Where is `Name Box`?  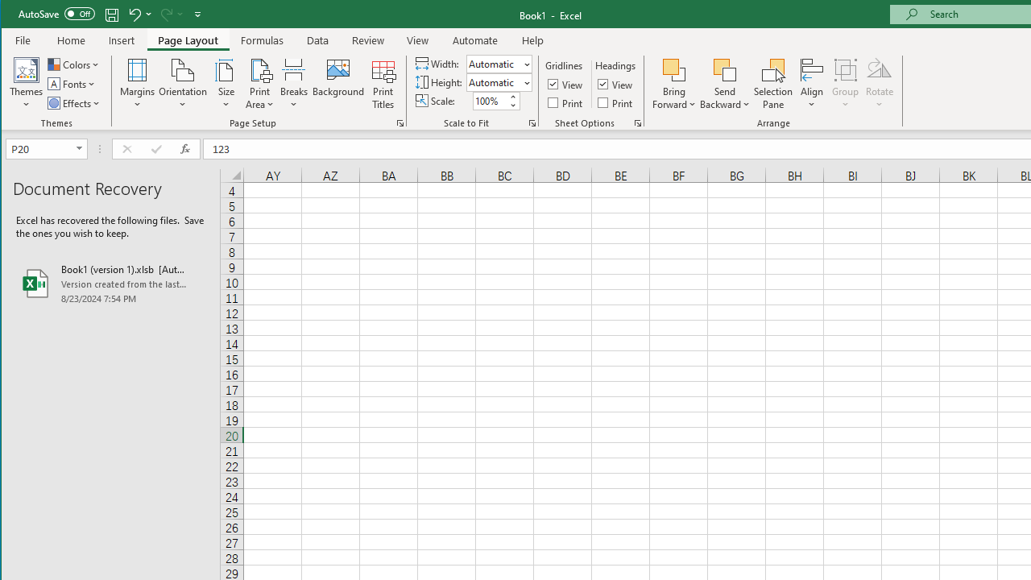 Name Box is located at coordinates (40, 148).